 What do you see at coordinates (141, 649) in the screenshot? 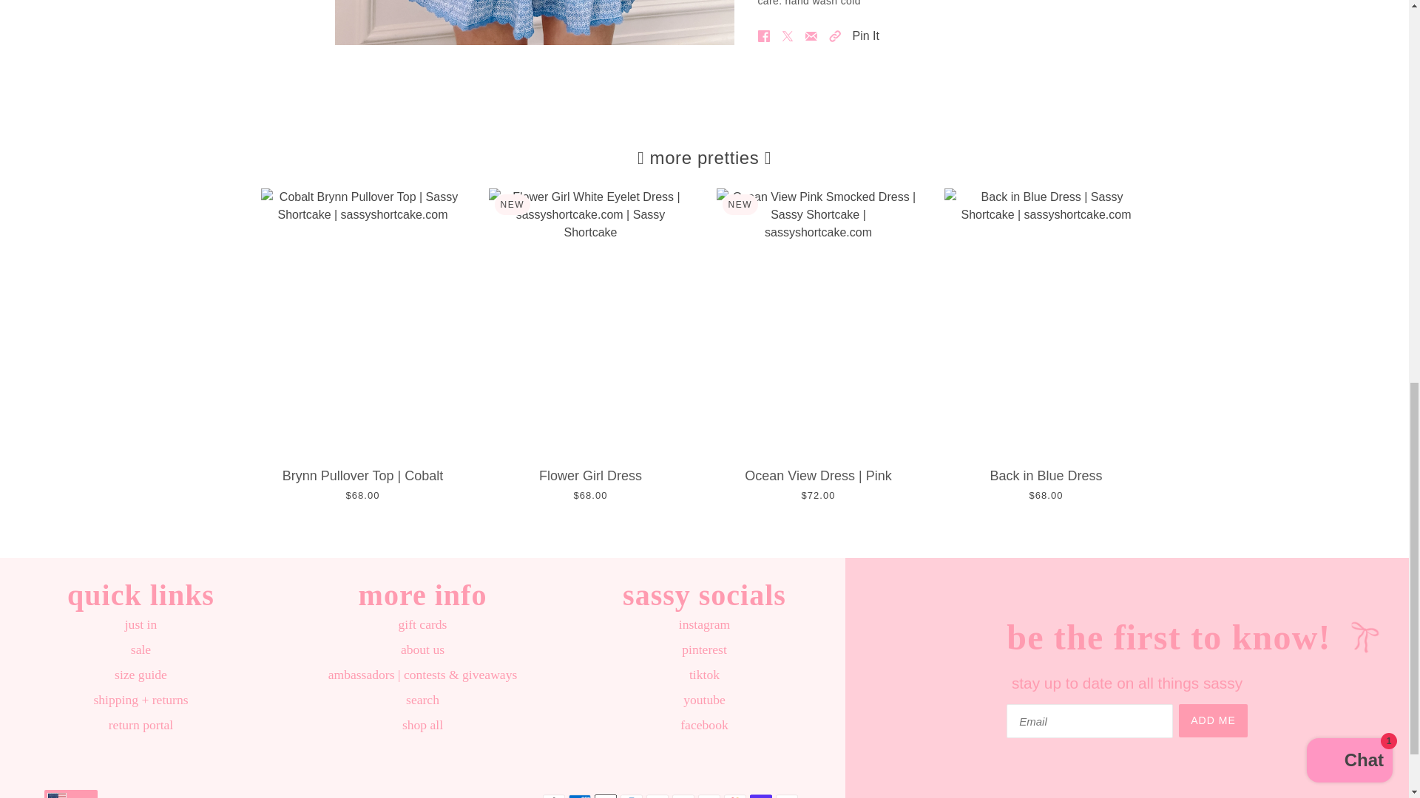
I see `sale` at bounding box center [141, 649].